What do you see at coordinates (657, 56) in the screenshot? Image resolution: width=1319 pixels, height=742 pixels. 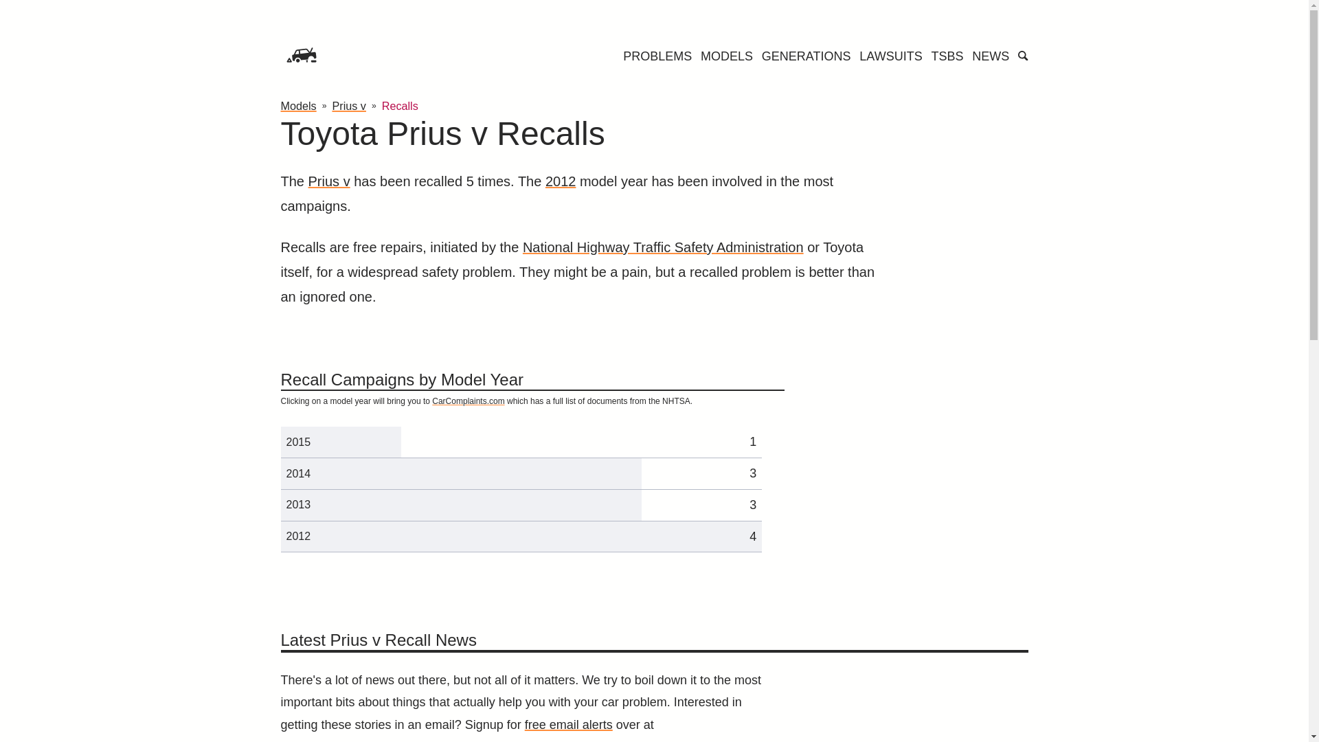 I see `PROBLEMS` at bounding box center [657, 56].